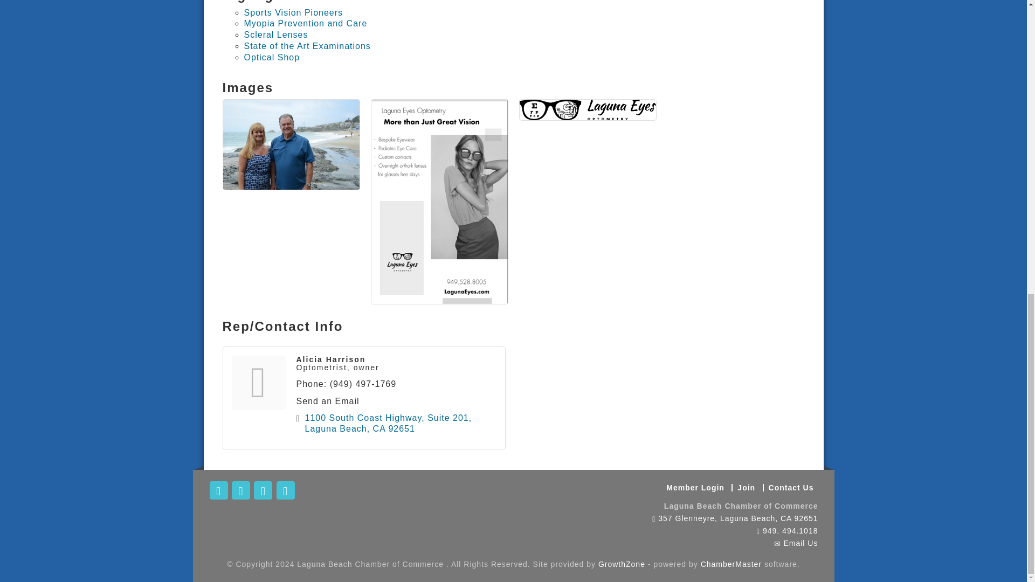 This screenshot has height=582, width=1035. What do you see at coordinates (291, 144) in the screenshot?
I see `Doctors Alicia and Bill Harrison` at bounding box center [291, 144].